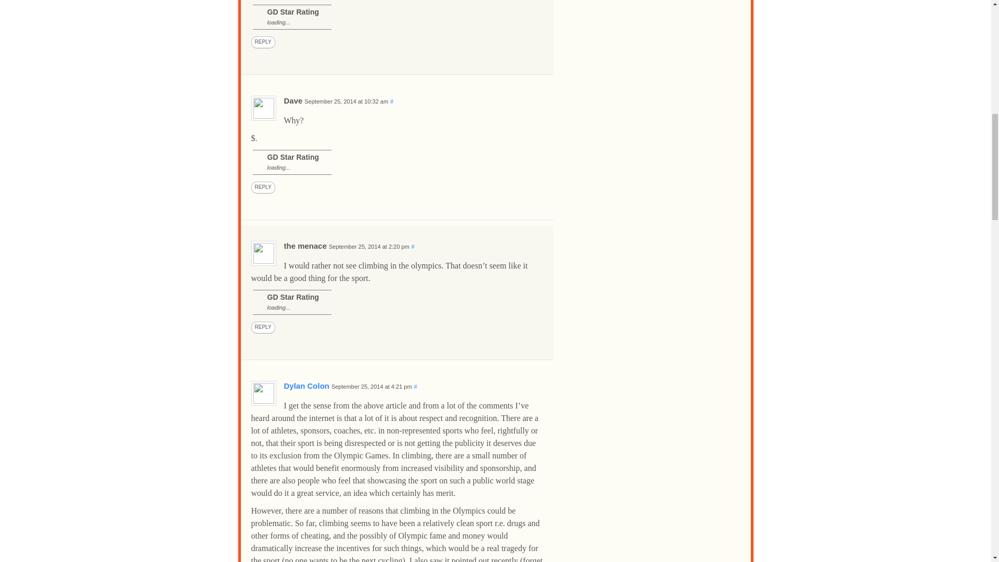  I want to click on REPLY, so click(262, 187).